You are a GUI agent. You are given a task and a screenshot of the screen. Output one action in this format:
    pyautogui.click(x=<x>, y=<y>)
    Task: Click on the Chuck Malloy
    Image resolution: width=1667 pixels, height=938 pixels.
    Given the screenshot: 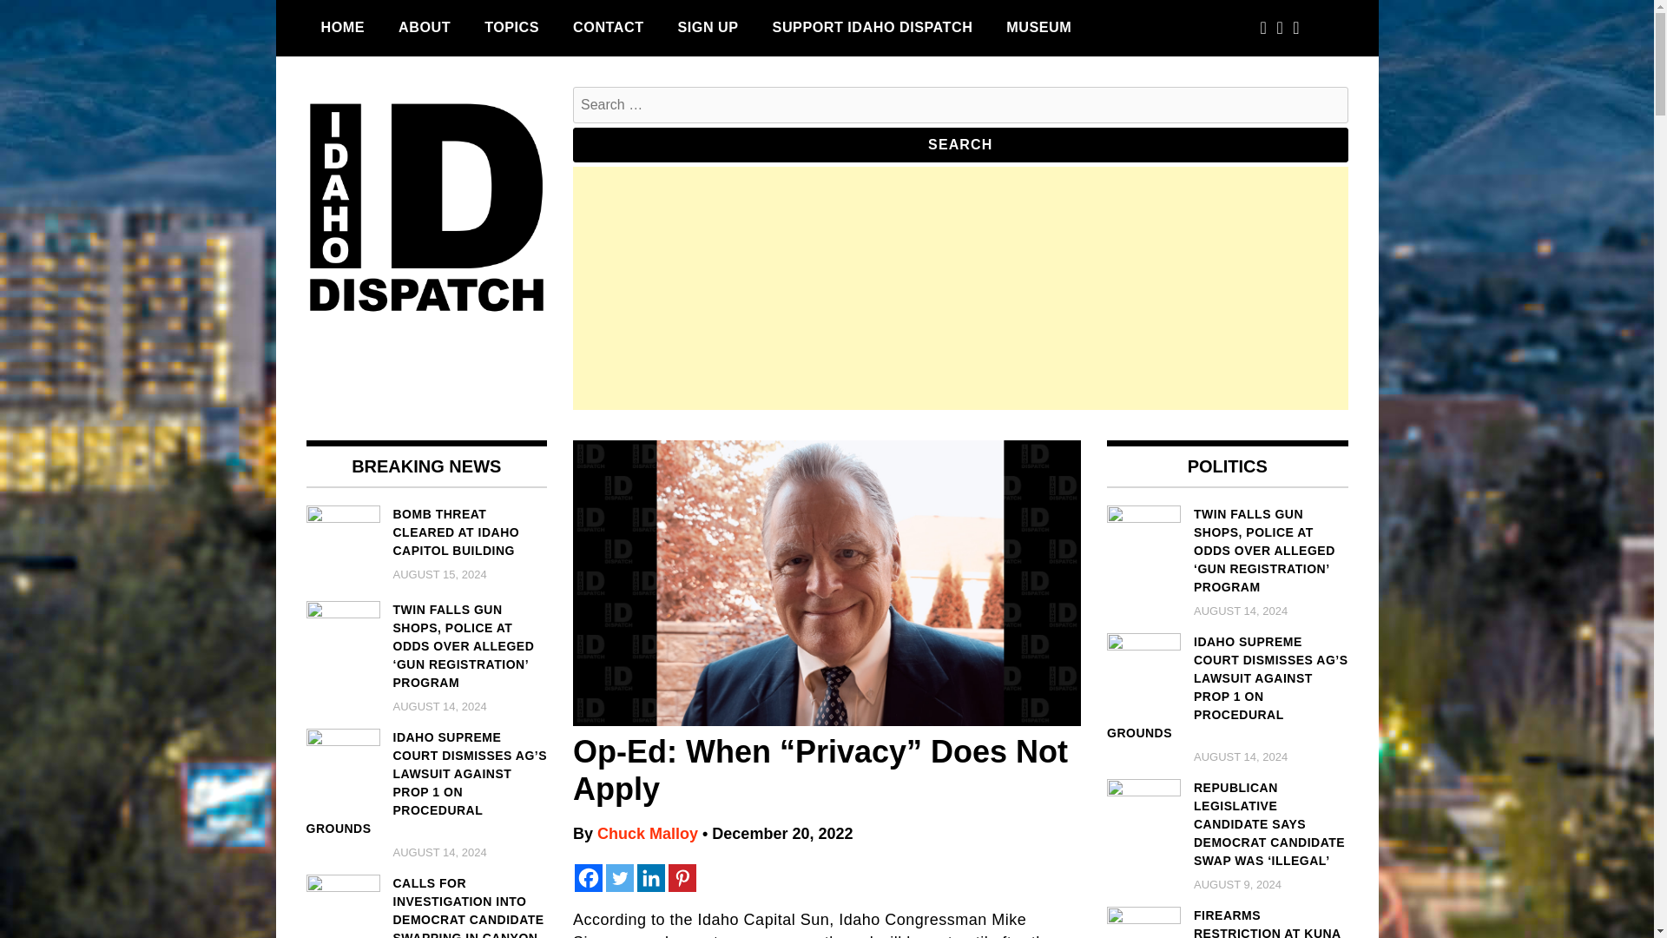 What is the action you would take?
    pyautogui.click(x=648, y=834)
    